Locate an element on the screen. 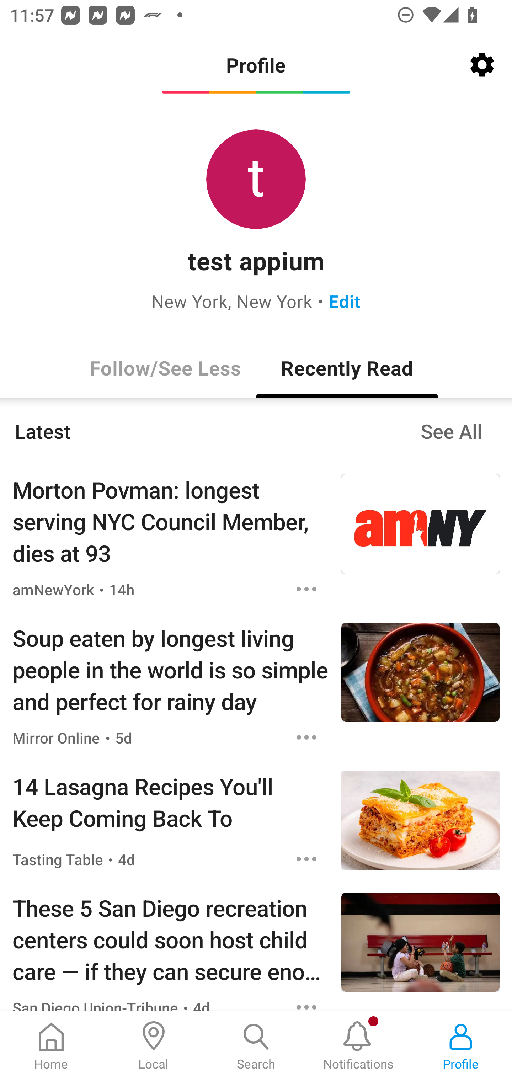 Image resolution: width=512 pixels, height=1081 pixels. See All is located at coordinates (451, 431).